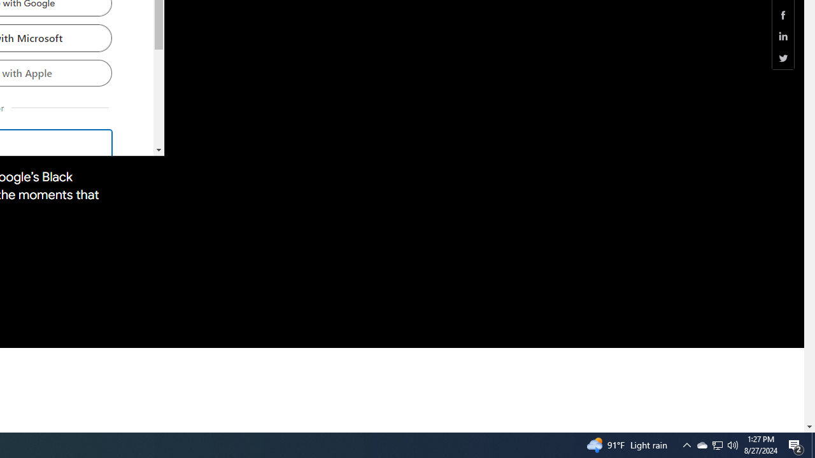  Describe the element at coordinates (686, 445) in the screenshot. I see `Notification Chevron` at that location.